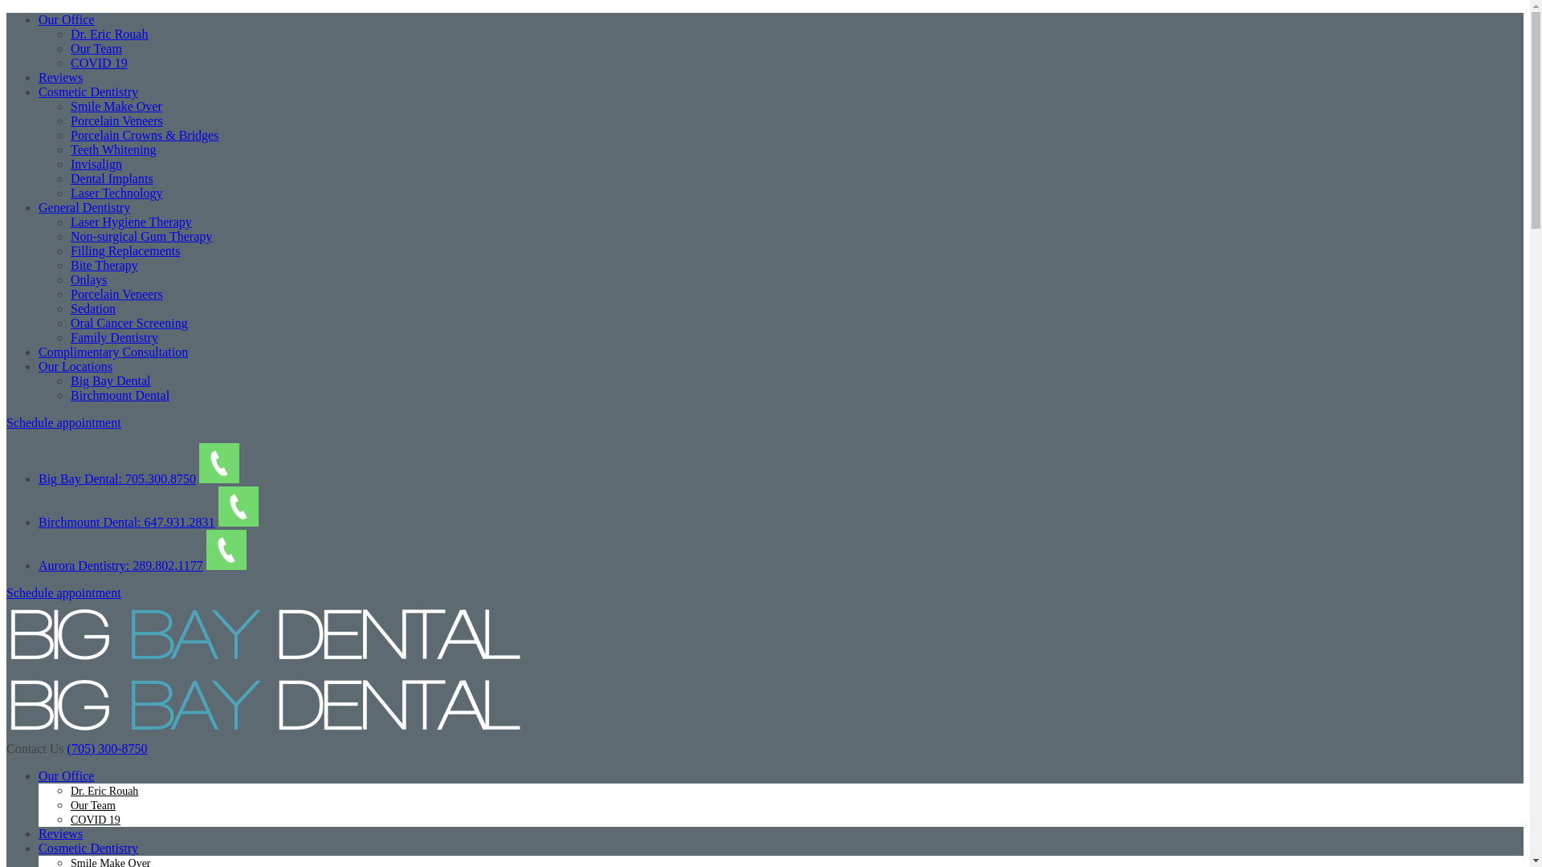 This screenshot has width=1542, height=867. What do you see at coordinates (88, 279) in the screenshot?
I see `Onlays` at bounding box center [88, 279].